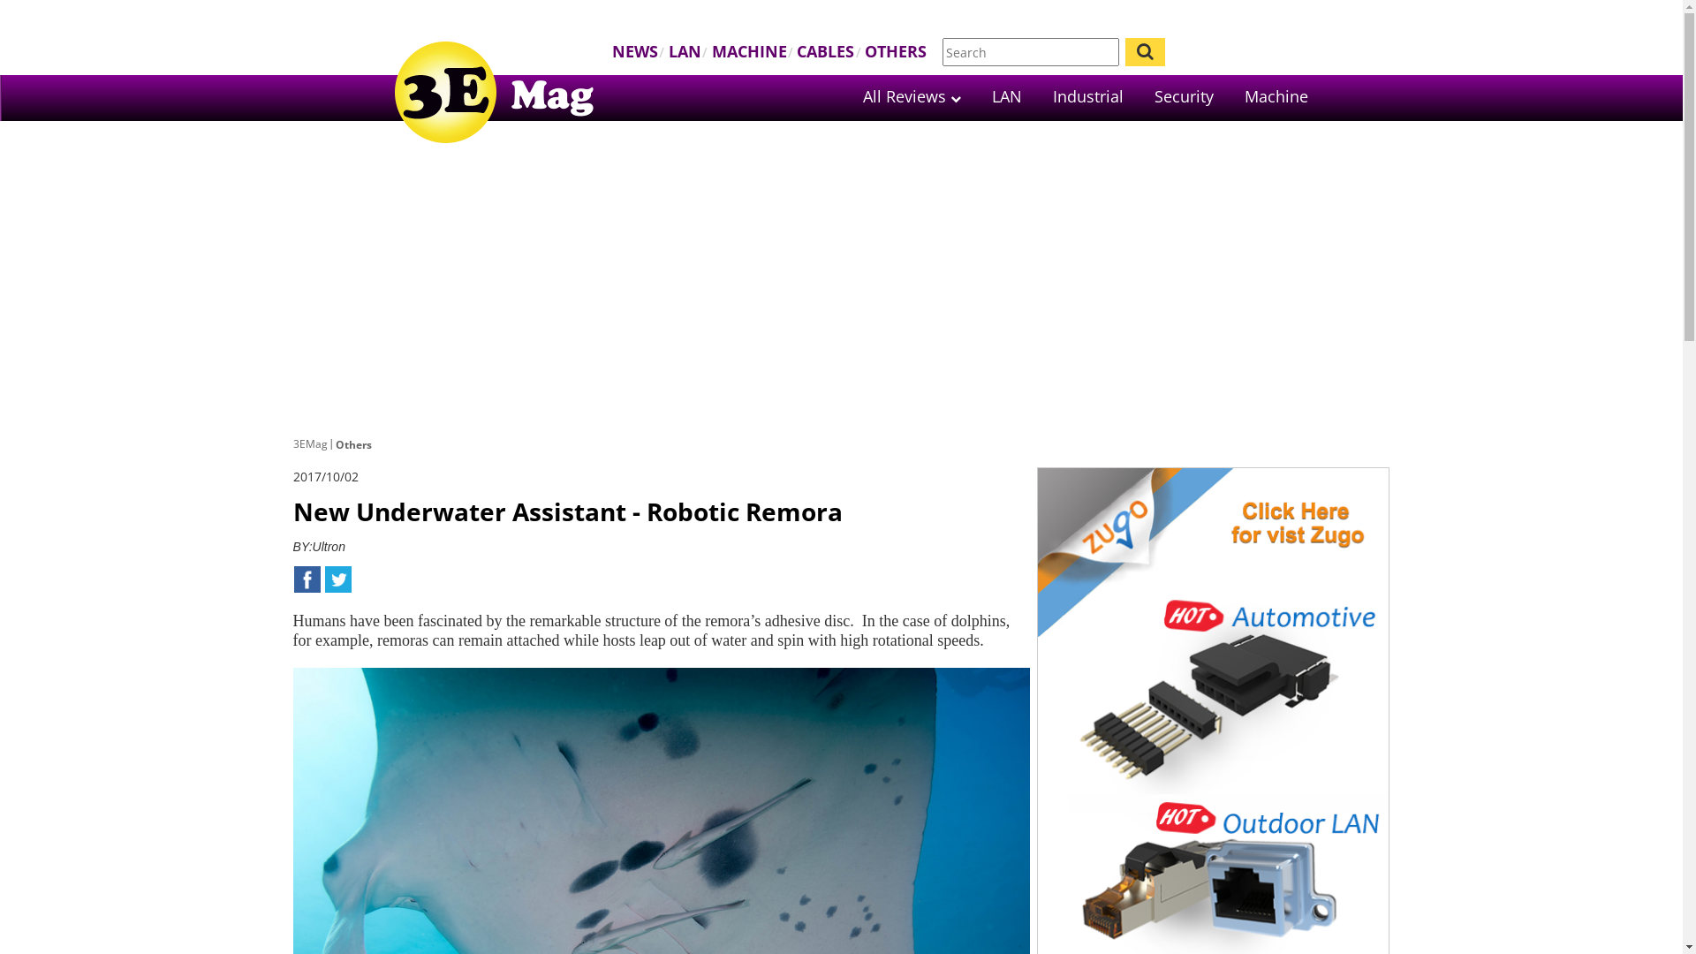 The width and height of the screenshot is (1696, 954). I want to click on LAN, so click(1007, 96).